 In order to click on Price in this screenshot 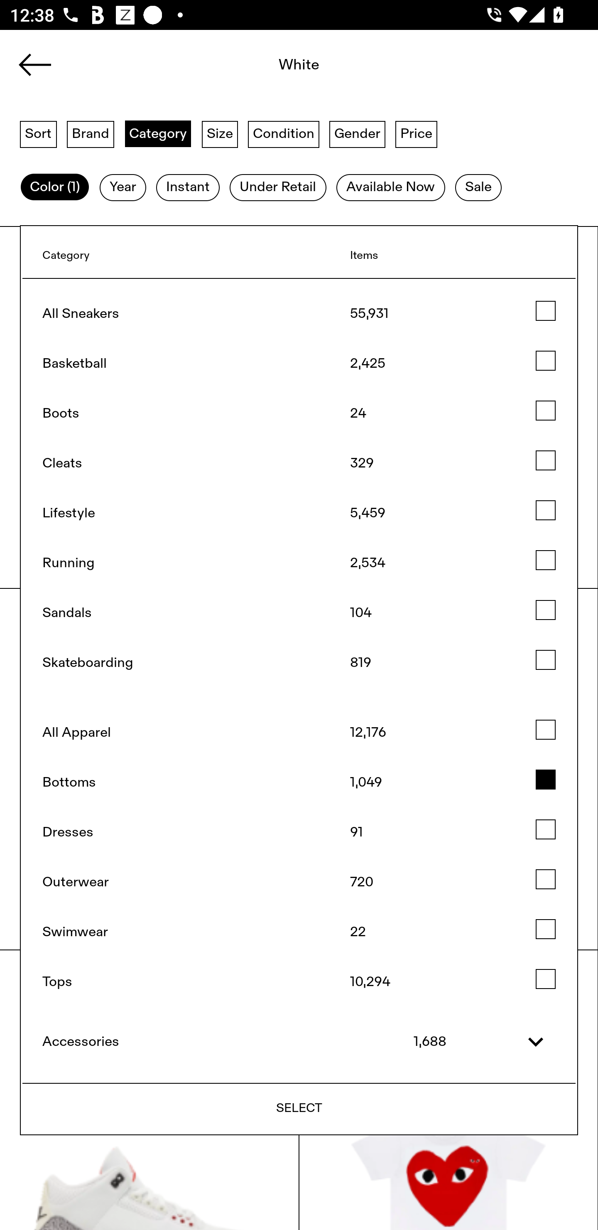, I will do `click(416, 133)`.